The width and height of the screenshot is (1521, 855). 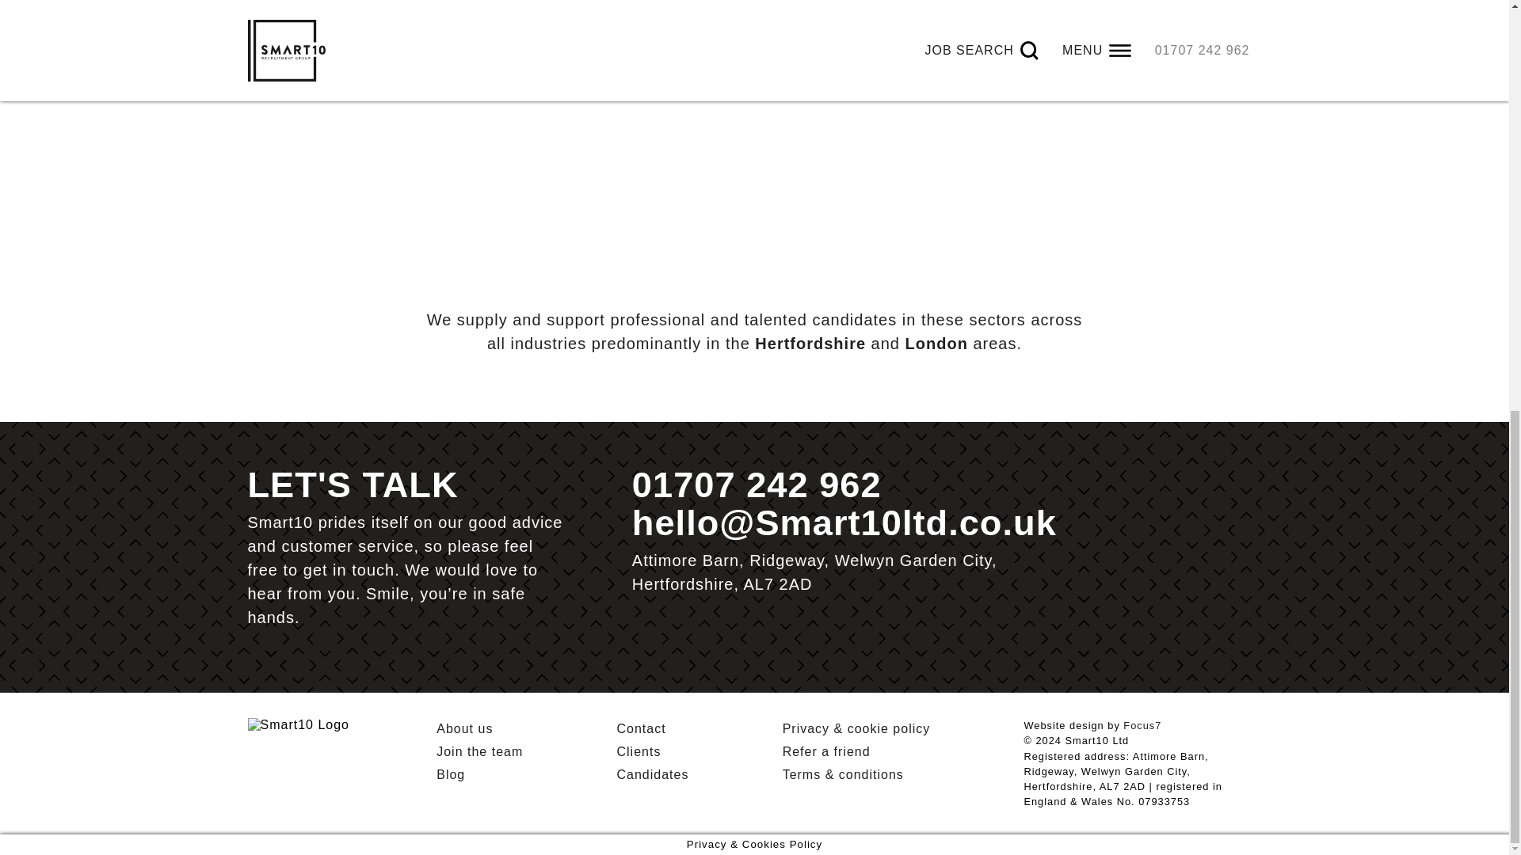 What do you see at coordinates (757, 484) in the screenshot?
I see `01707 242 962` at bounding box center [757, 484].